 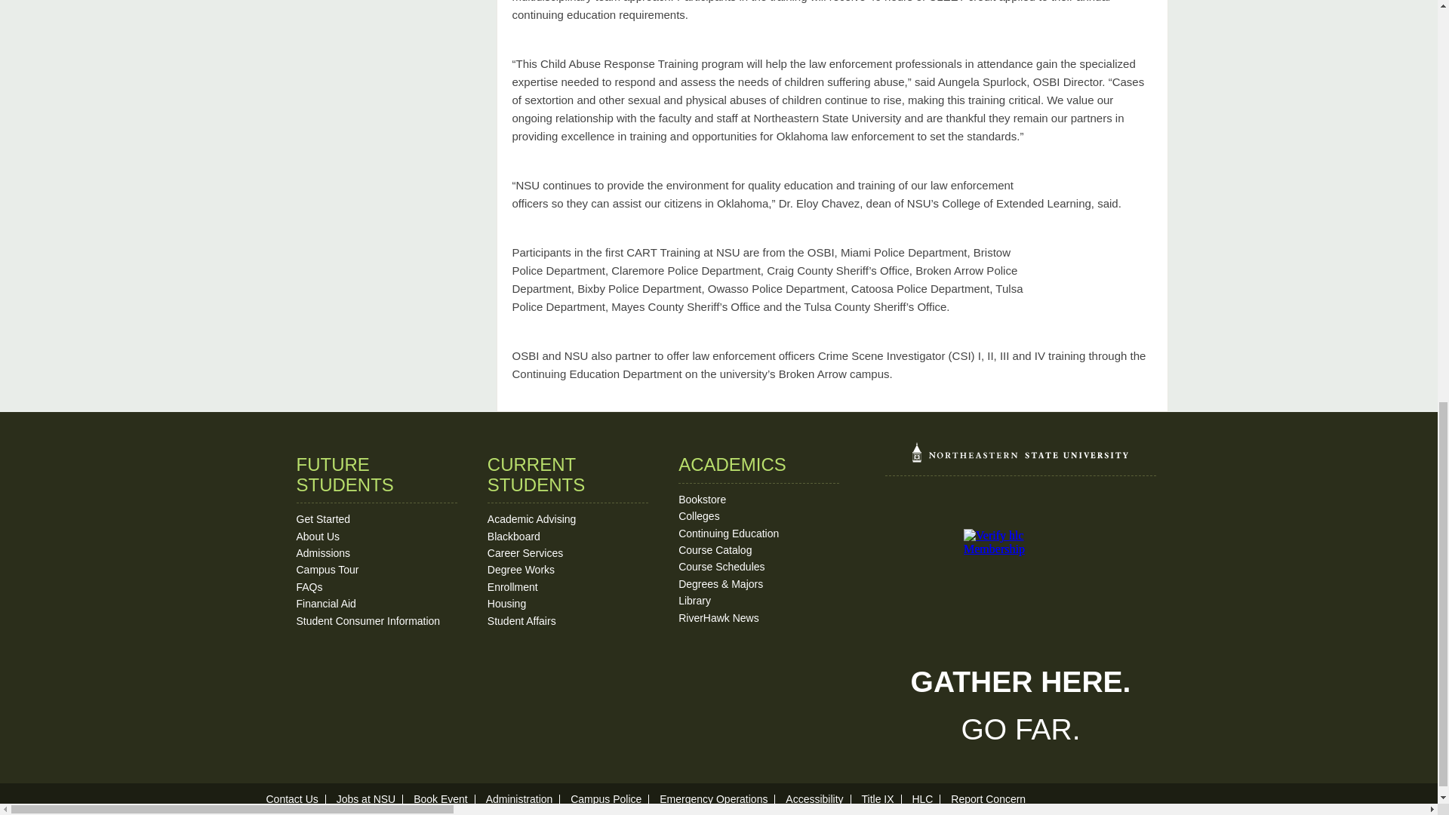 What do you see at coordinates (323, 519) in the screenshot?
I see `Future Students` at bounding box center [323, 519].